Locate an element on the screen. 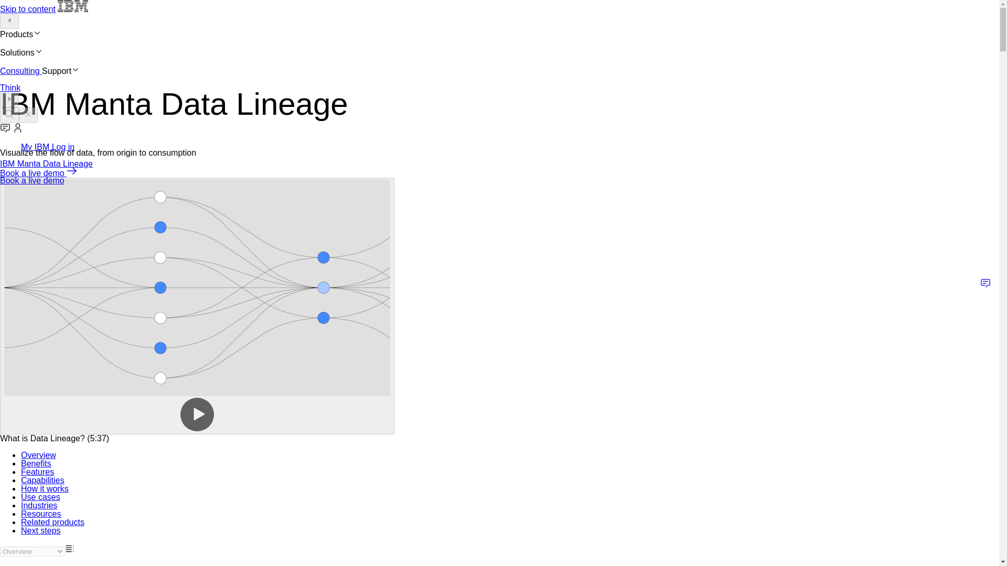 The height and width of the screenshot is (566, 1007). Think is located at coordinates (10, 88).